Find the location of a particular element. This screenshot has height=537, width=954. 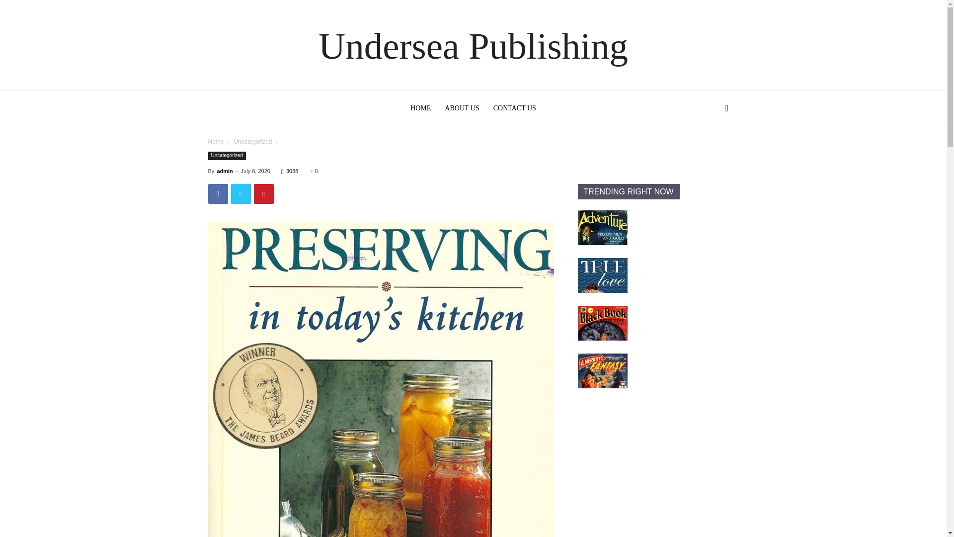

Uncategorized is located at coordinates (227, 155).